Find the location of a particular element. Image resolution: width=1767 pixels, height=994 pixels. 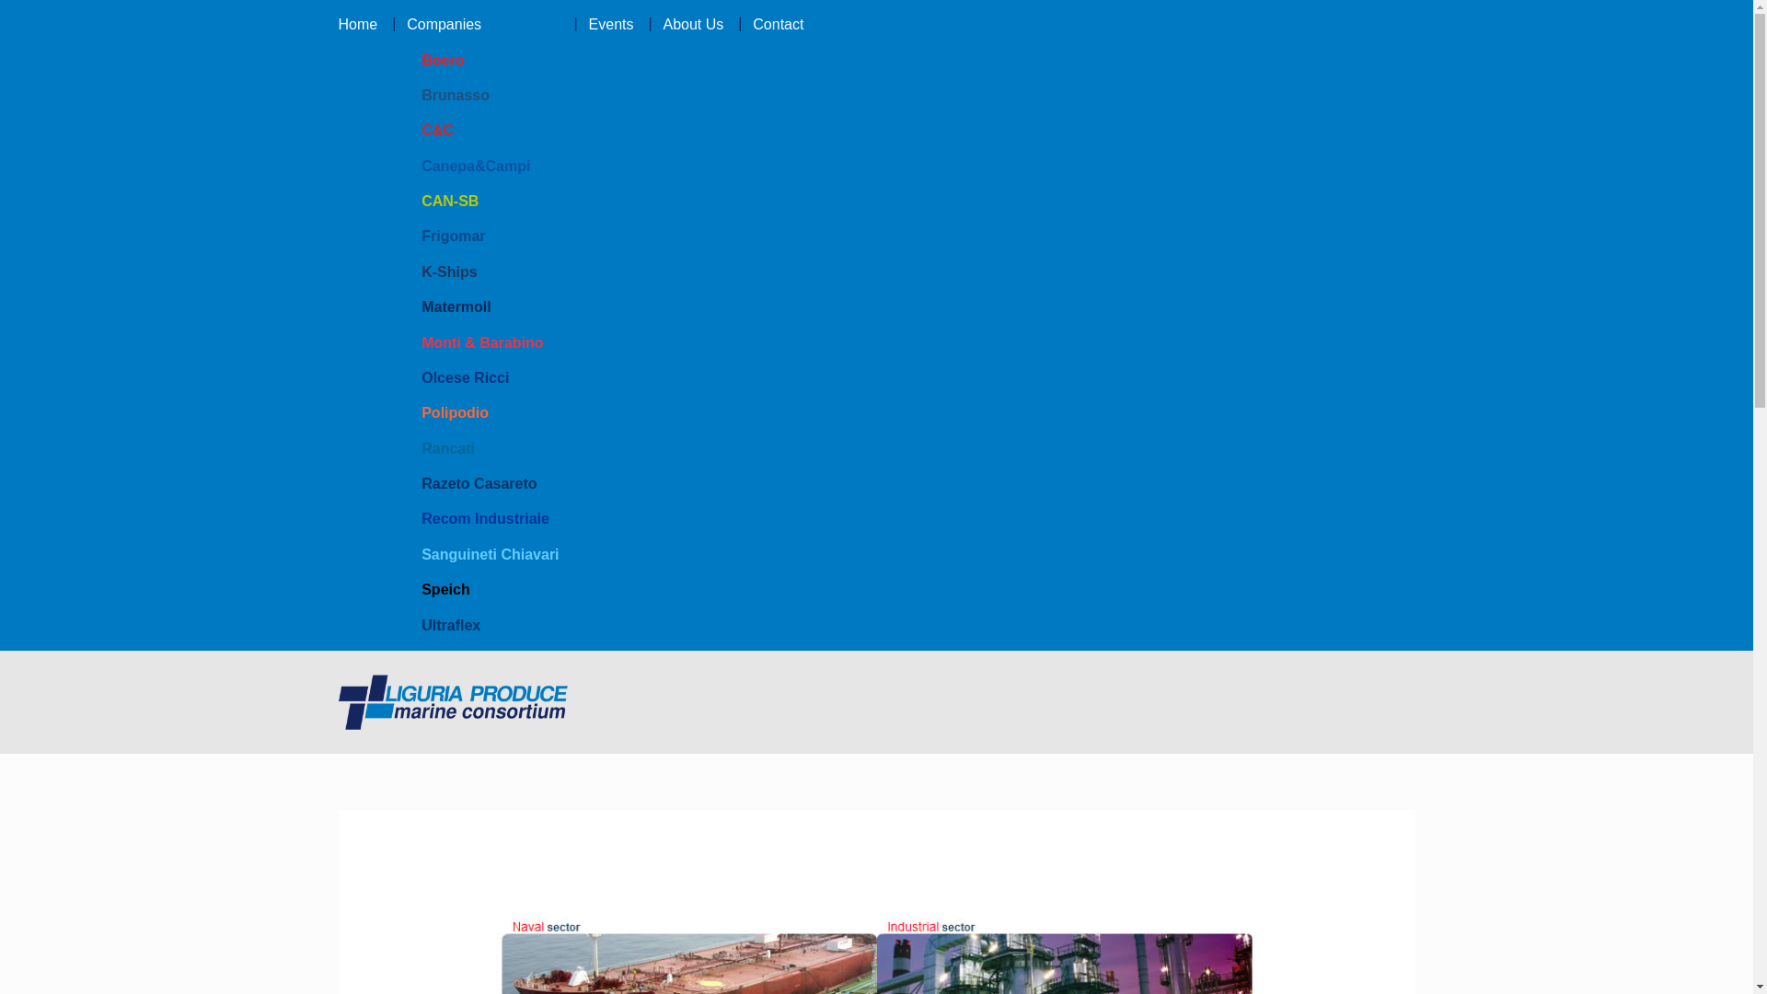

About Us is located at coordinates (693, 24).